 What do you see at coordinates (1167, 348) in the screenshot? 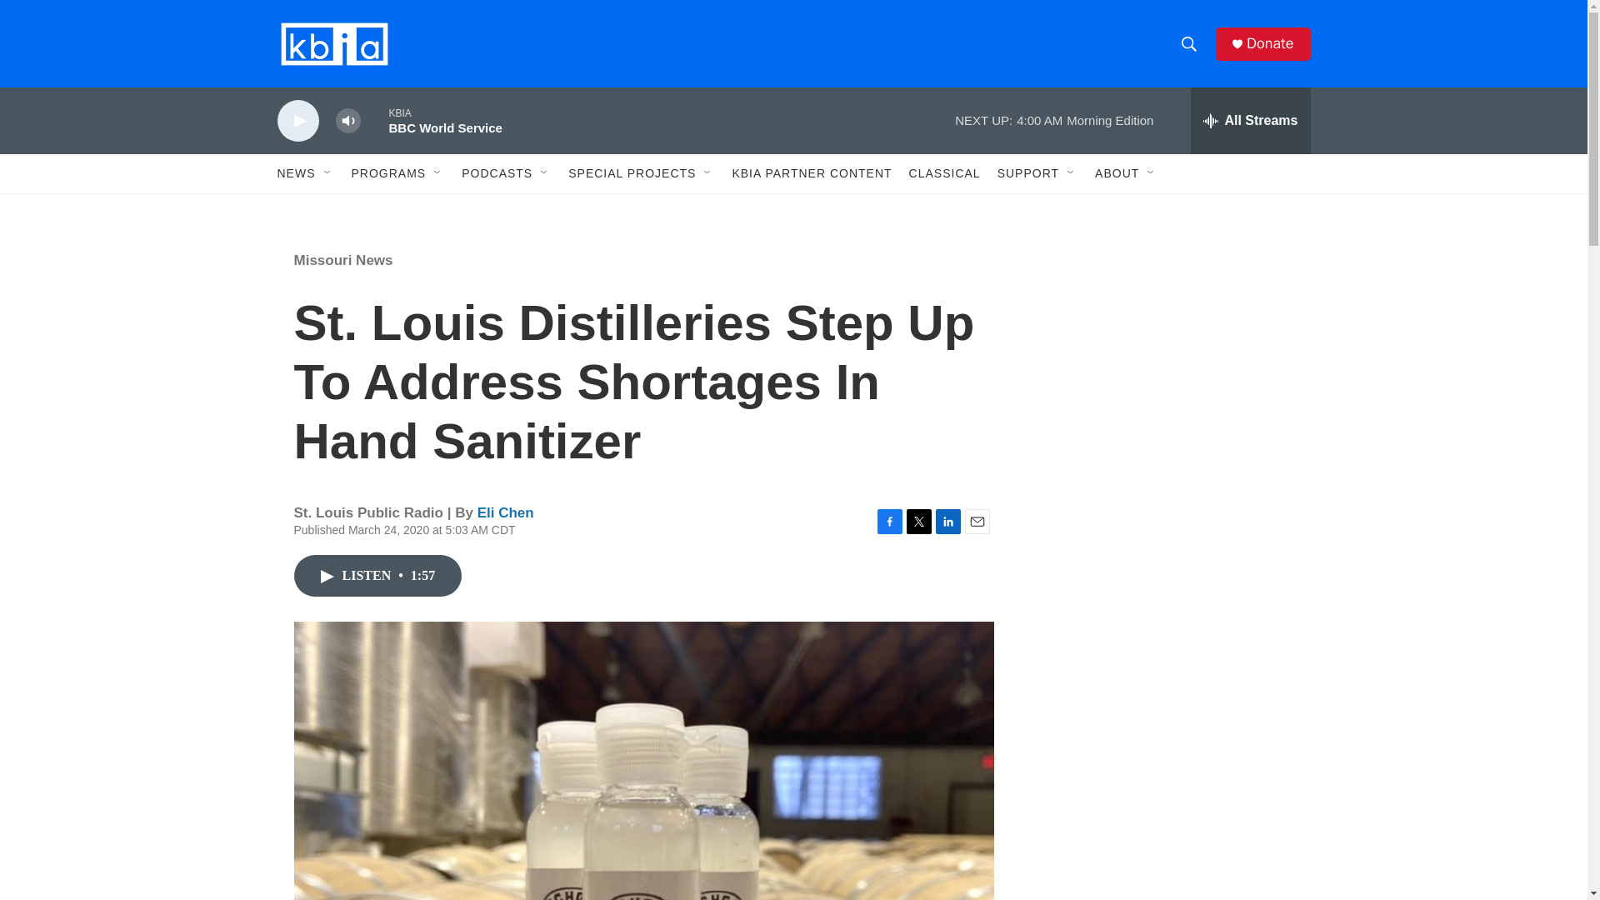
I see `3rd party ad content` at bounding box center [1167, 348].